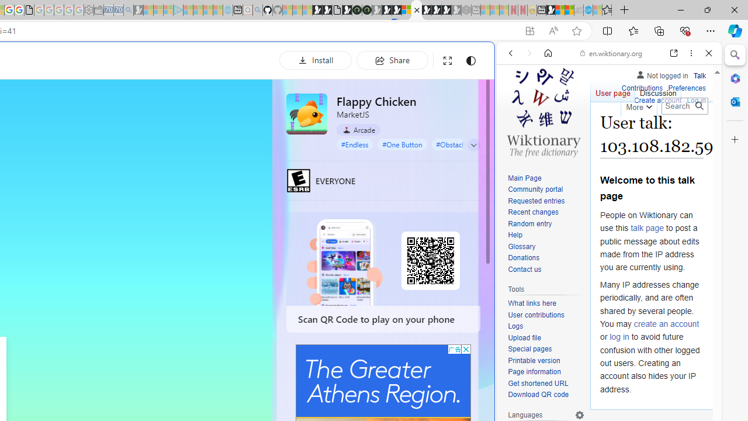  Describe the element at coordinates (546, 360) in the screenshot. I see `Printable version` at that location.